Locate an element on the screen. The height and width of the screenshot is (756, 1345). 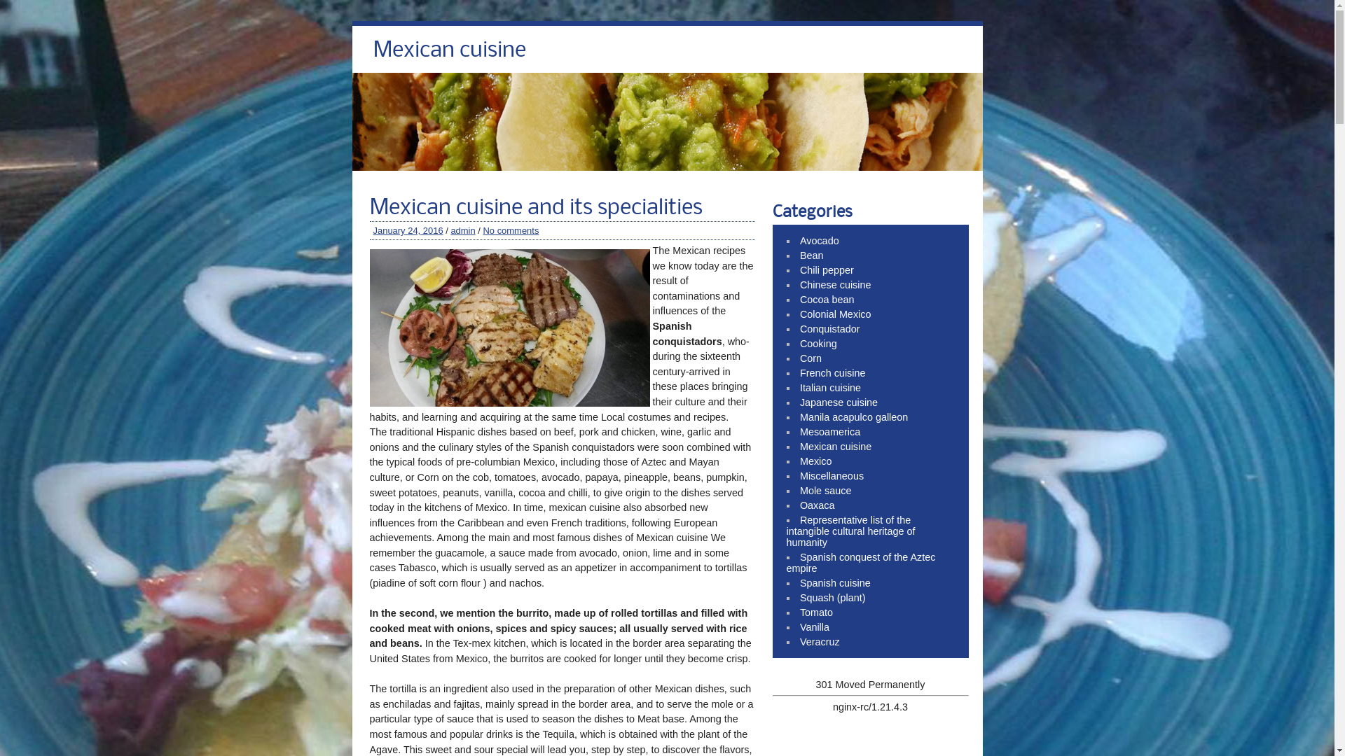
Bean is located at coordinates (812, 255).